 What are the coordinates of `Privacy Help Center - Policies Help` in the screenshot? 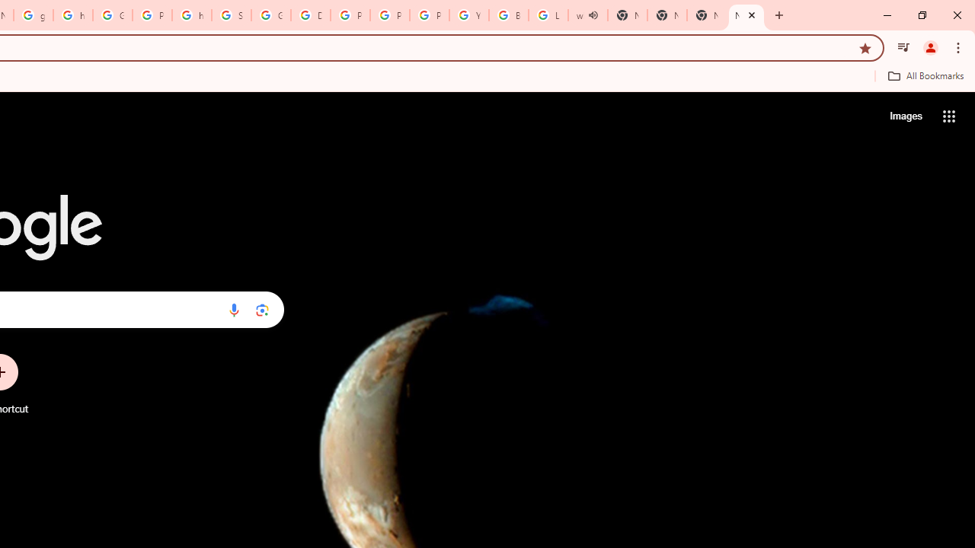 It's located at (350, 15).